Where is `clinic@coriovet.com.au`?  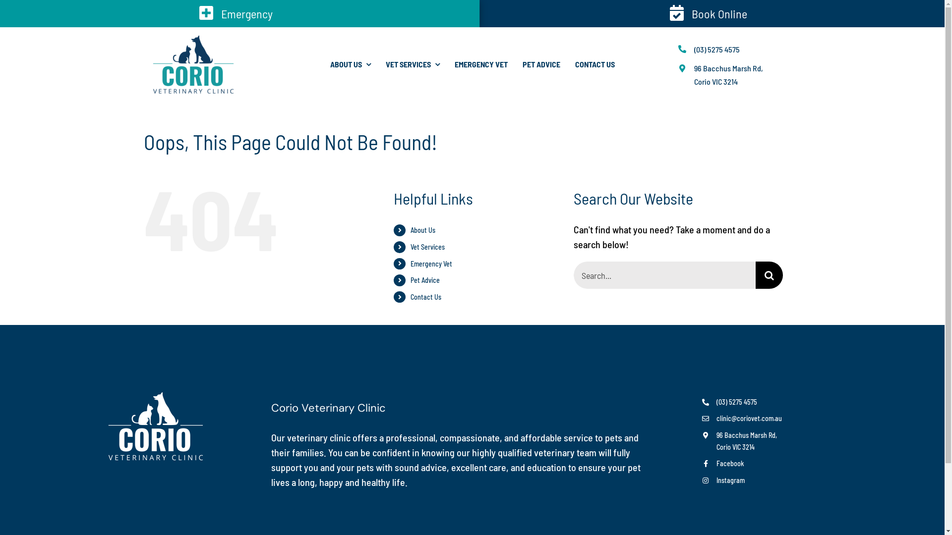
clinic@coriovet.com.au is located at coordinates (749, 418).